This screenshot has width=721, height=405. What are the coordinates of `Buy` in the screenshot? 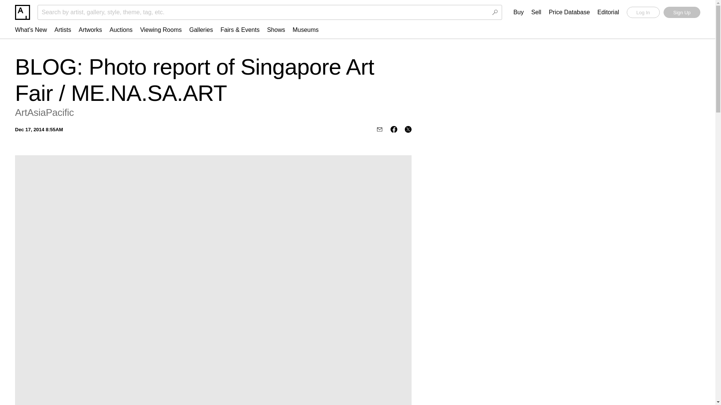 It's located at (519, 12).